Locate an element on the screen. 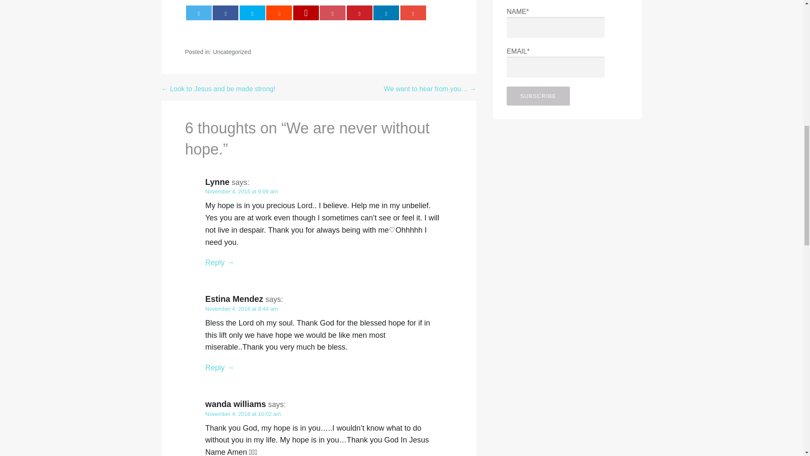 The width and height of the screenshot is (810, 456). November 4, 2016 at 10:02 am is located at coordinates (242, 414).